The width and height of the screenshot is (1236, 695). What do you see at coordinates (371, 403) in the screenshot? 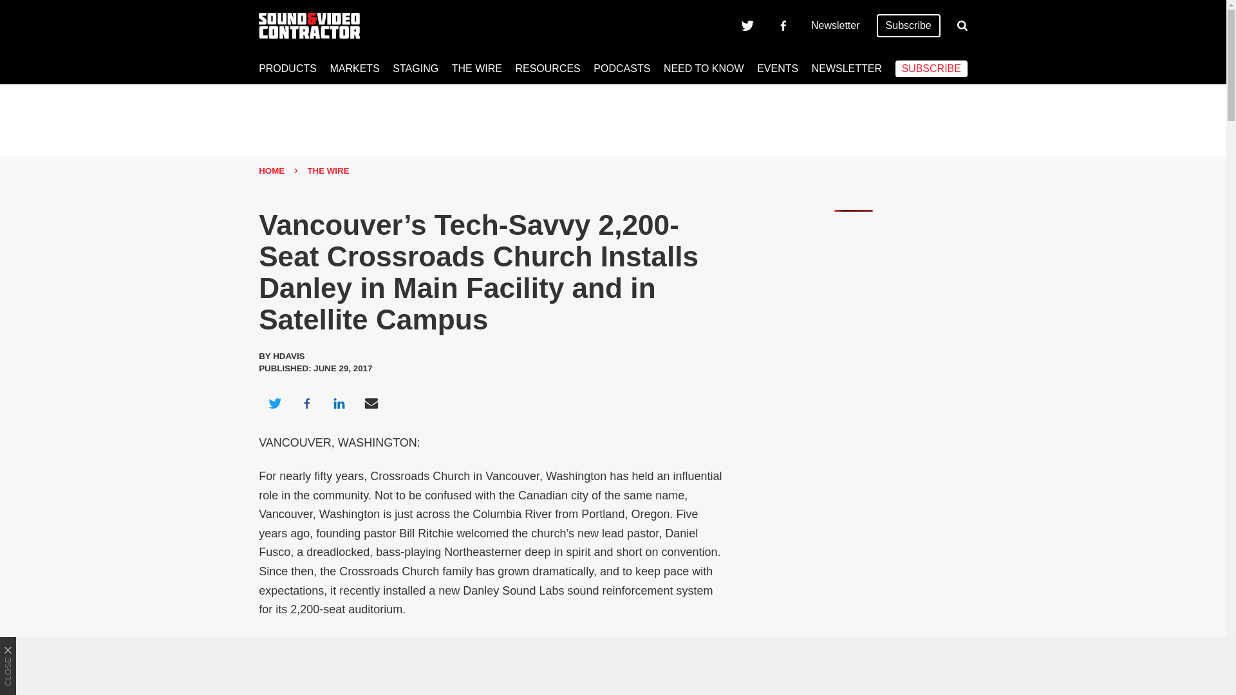
I see `Share via Email` at bounding box center [371, 403].